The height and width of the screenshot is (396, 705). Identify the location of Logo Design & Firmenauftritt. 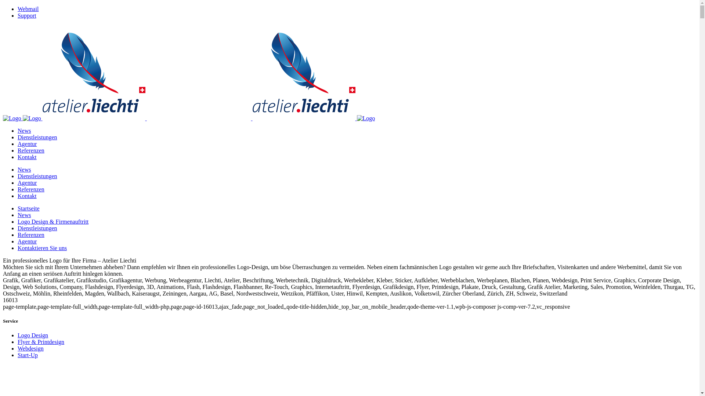
(53, 221).